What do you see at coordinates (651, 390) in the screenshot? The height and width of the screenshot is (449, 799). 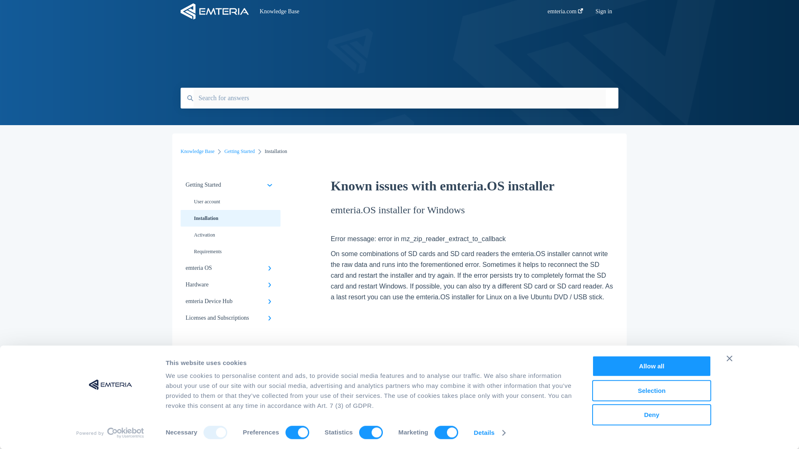 I see `Selection` at bounding box center [651, 390].